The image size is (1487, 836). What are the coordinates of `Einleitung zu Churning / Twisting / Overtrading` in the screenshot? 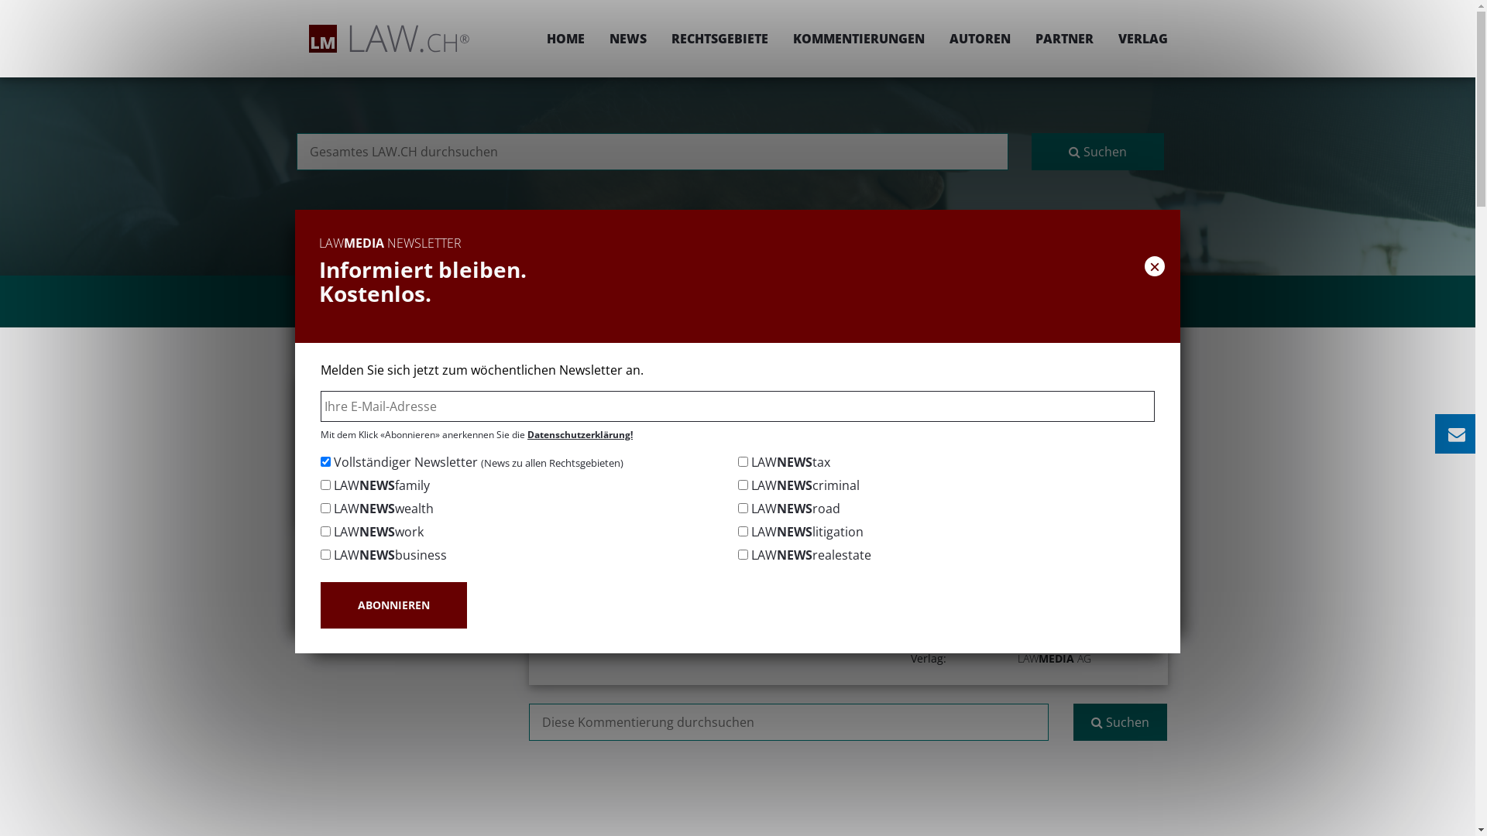 It's located at (400, 396).